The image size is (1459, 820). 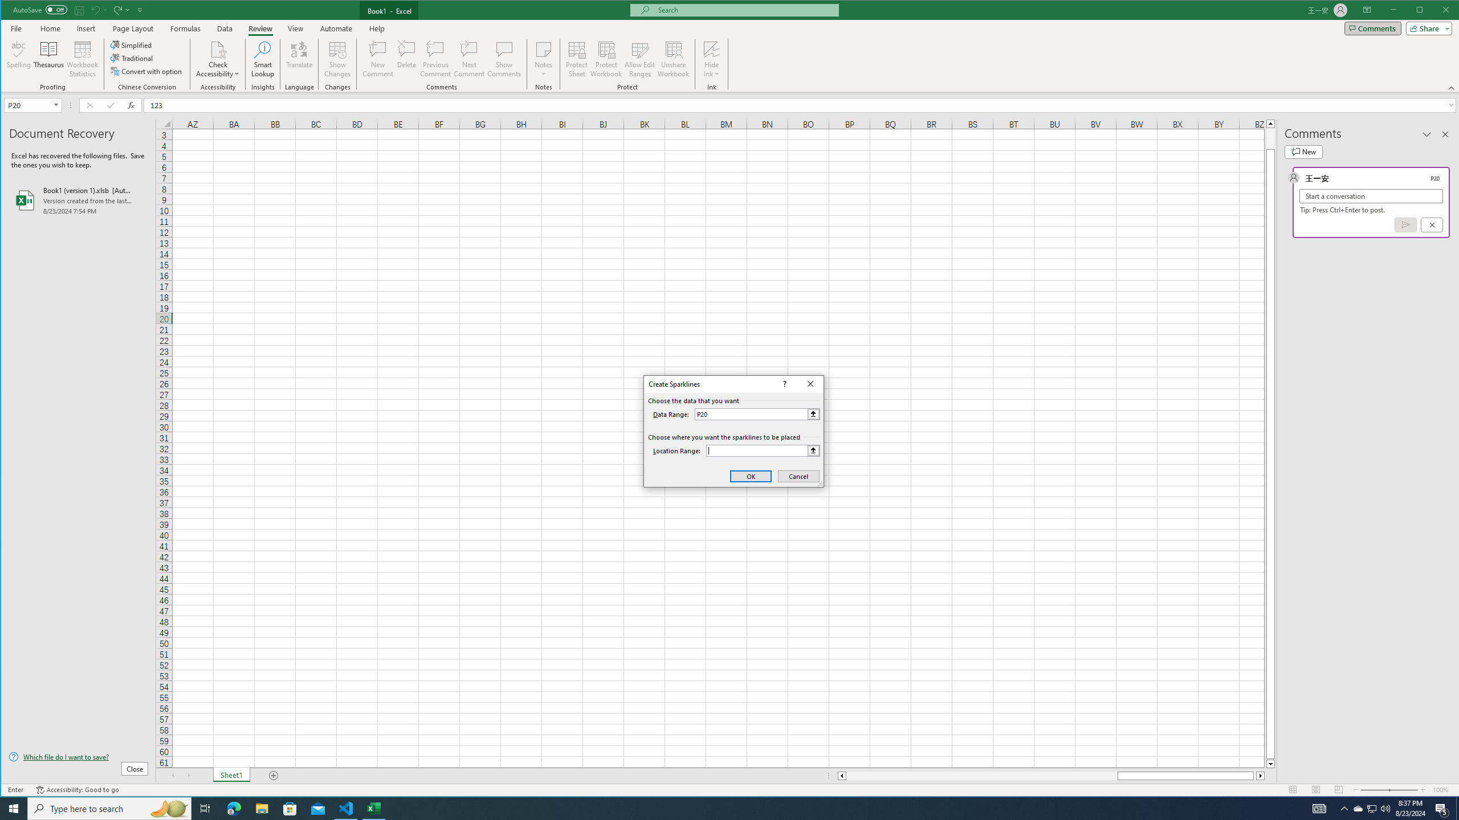 I want to click on Check Accessibility, so click(x=218, y=59).